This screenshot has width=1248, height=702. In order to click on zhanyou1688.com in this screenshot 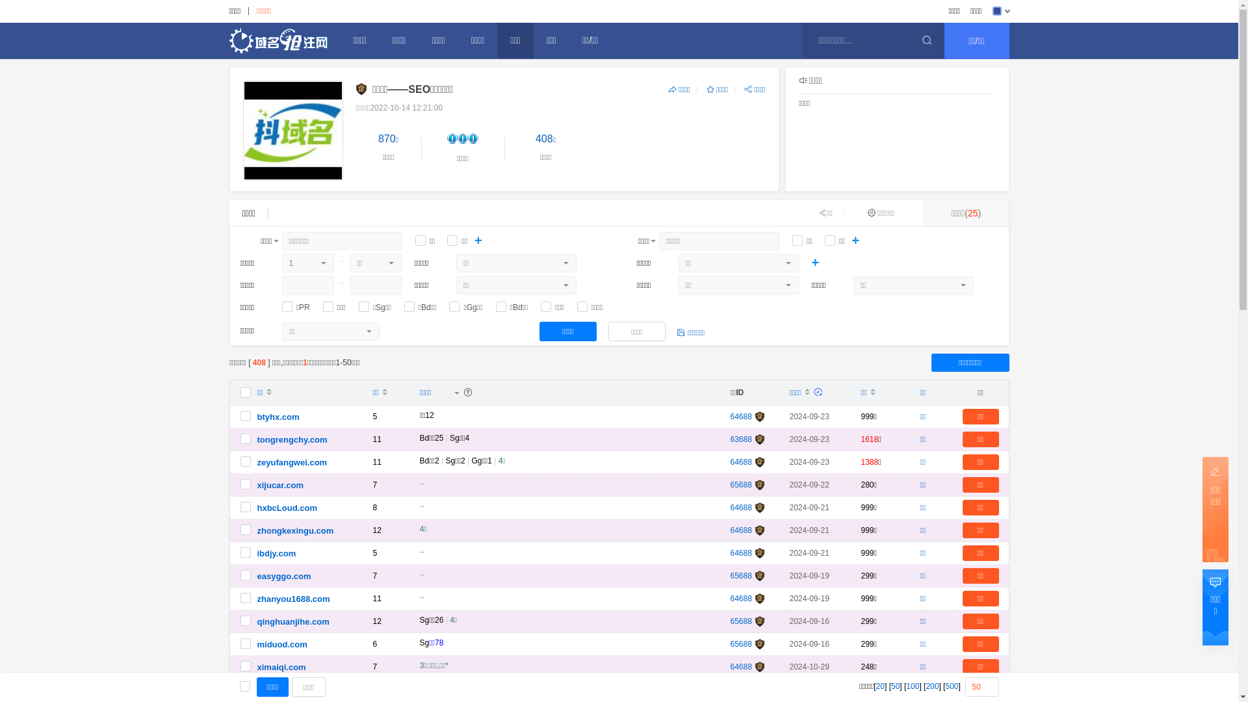, I will do `click(294, 599)`.